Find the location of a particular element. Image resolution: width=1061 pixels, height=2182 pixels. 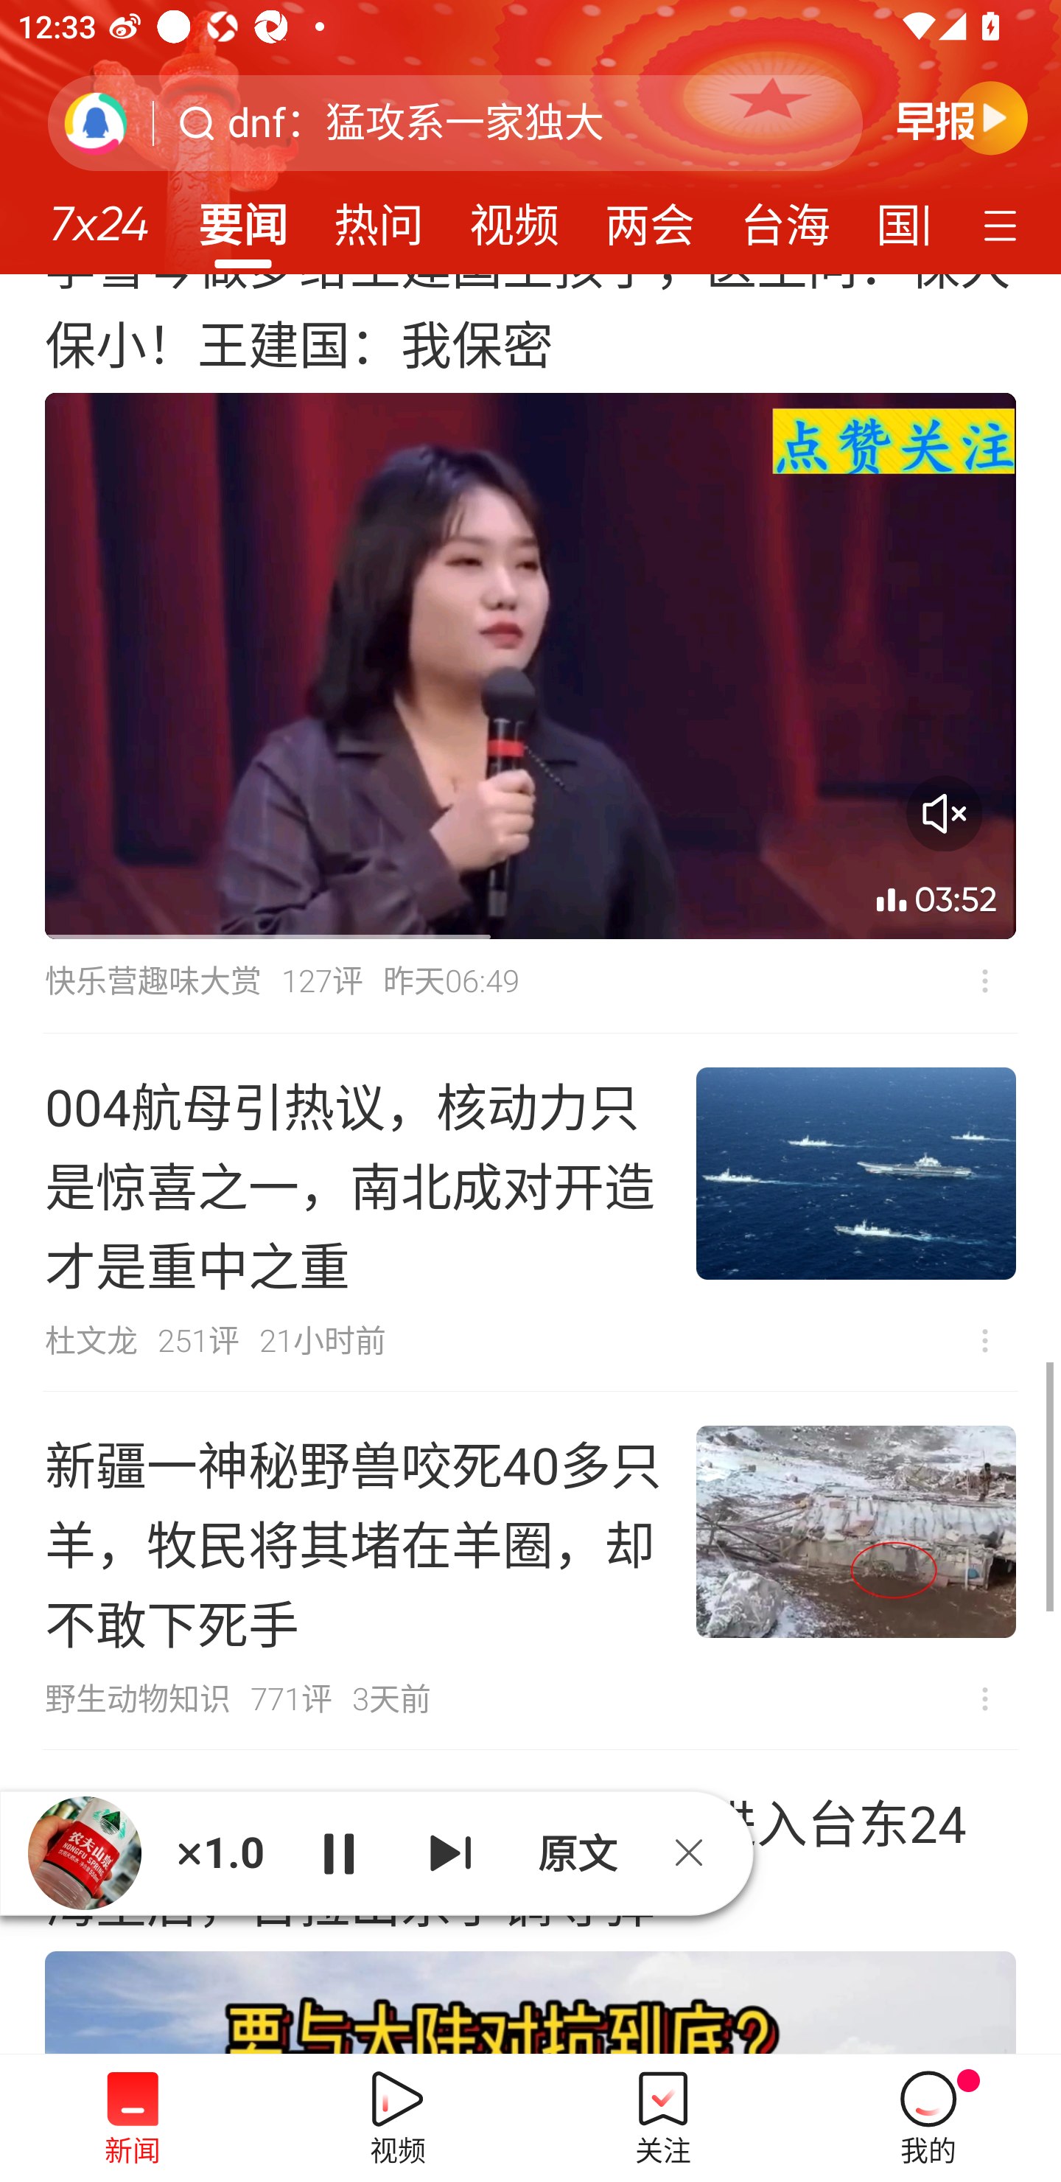

 关闭 is located at coordinates (698, 1852).